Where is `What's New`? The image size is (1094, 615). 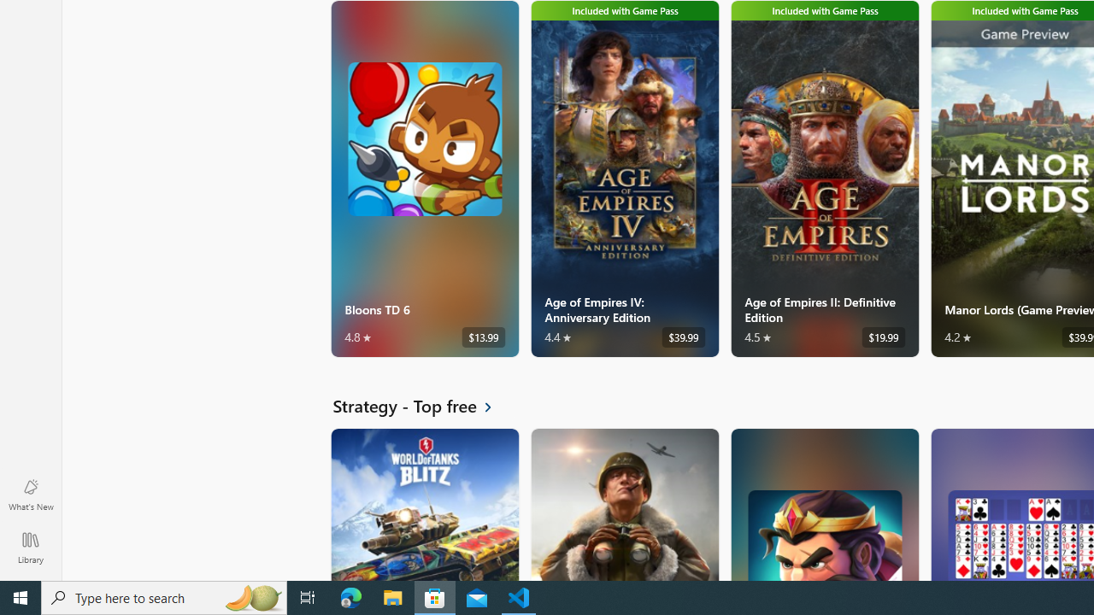
What's New is located at coordinates (31, 494).